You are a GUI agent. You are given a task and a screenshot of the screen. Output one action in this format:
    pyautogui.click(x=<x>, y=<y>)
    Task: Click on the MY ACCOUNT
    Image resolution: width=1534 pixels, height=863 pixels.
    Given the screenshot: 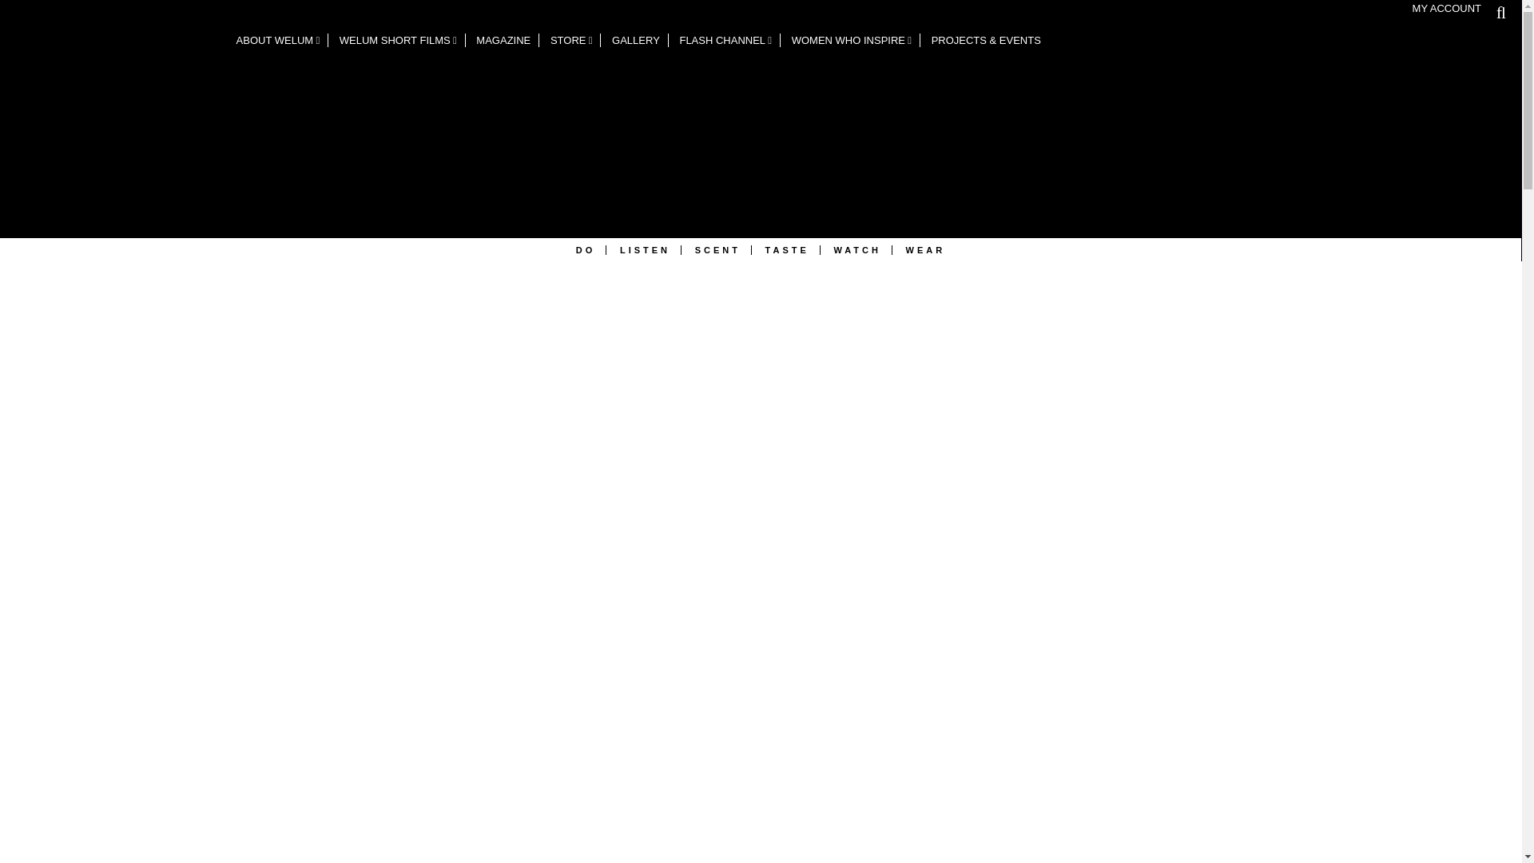 What is the action you would take?
    pyautogui.click(x=1447, y=8)
    